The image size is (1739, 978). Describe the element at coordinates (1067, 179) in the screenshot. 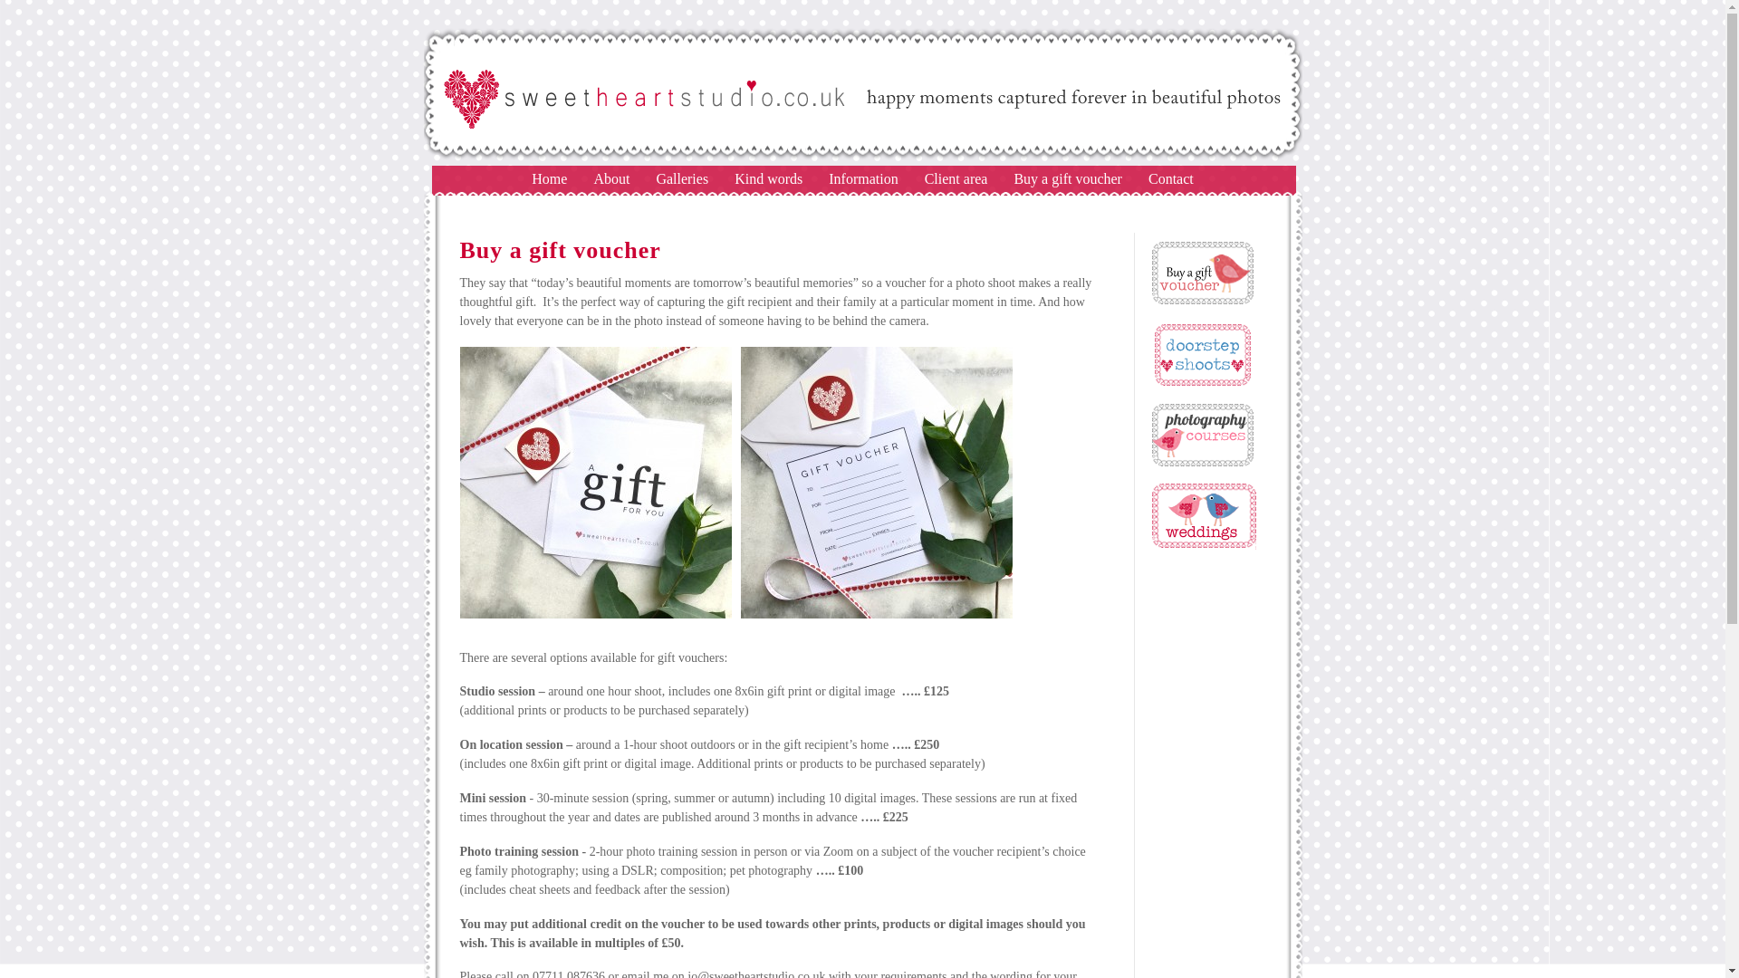

I see `Buy a gift voucher` at that location.